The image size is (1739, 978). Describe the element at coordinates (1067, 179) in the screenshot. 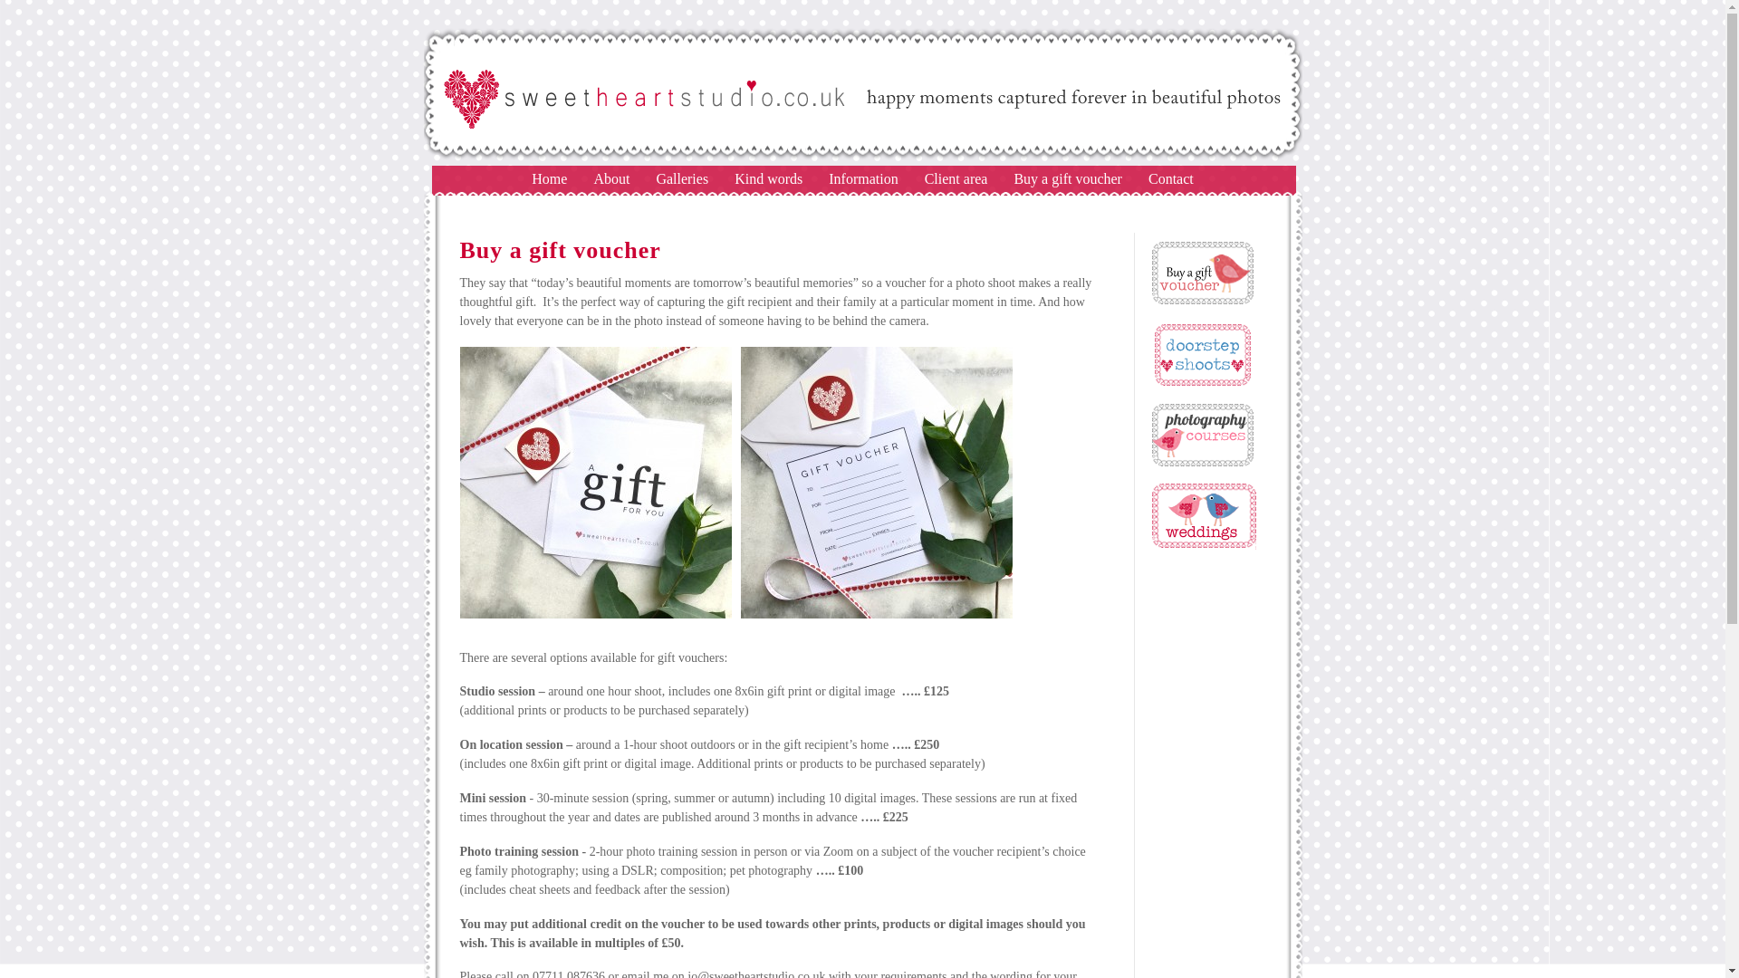

I see `Buy a gift voucher` at that location.